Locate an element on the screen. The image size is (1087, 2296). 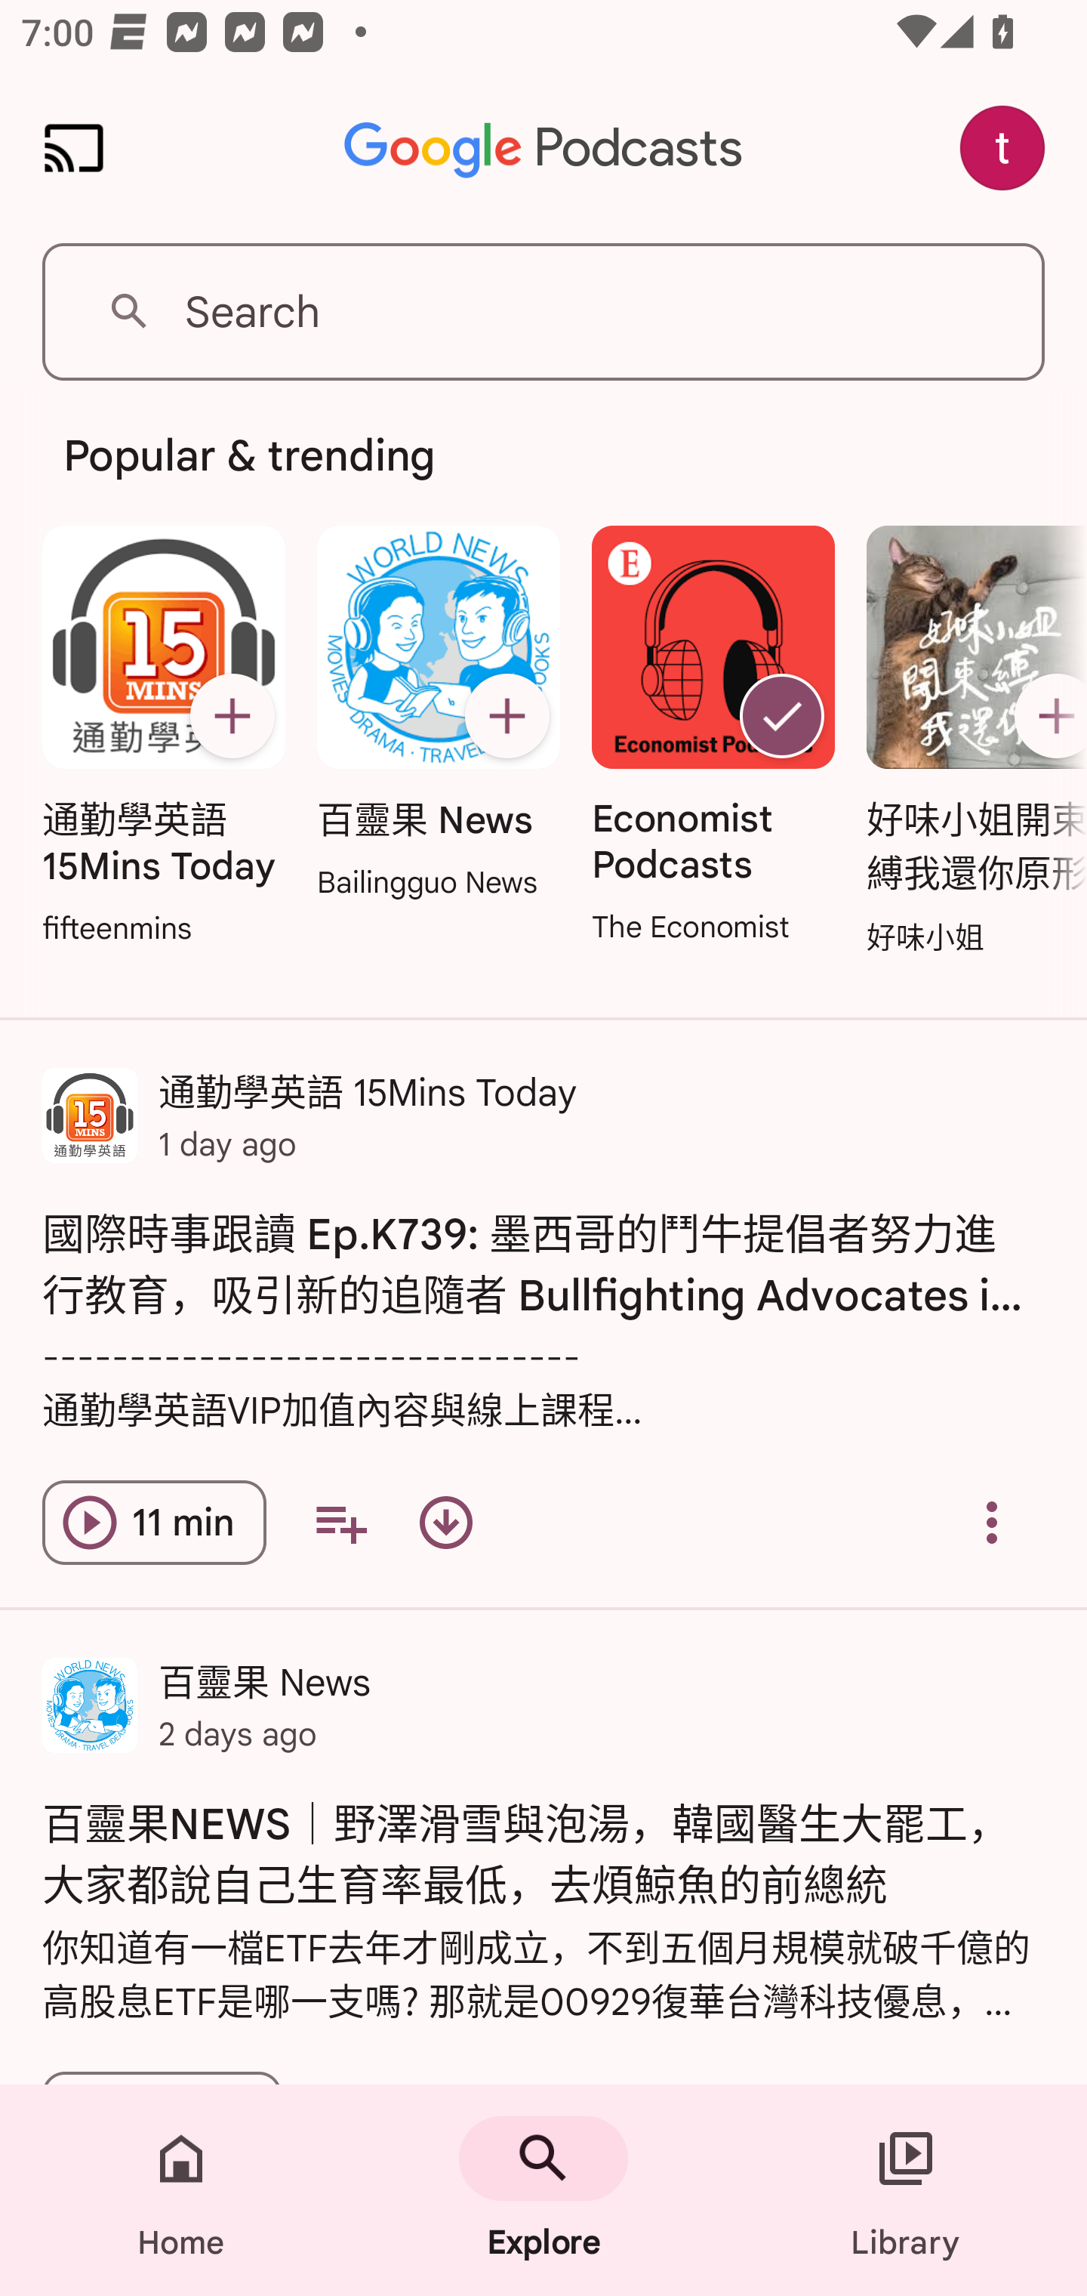
Overflow menu is located at coordinates (992, 1523).